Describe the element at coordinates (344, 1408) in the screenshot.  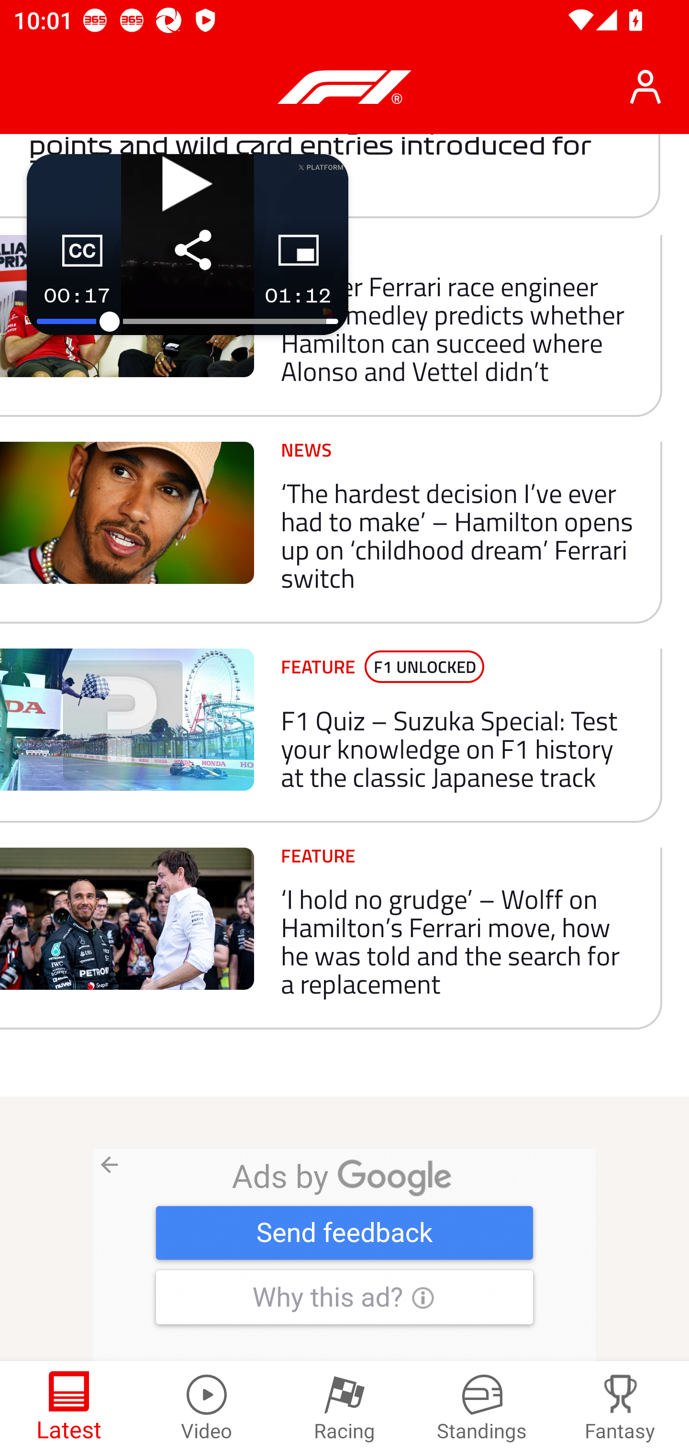
I see `Racing` at that location.